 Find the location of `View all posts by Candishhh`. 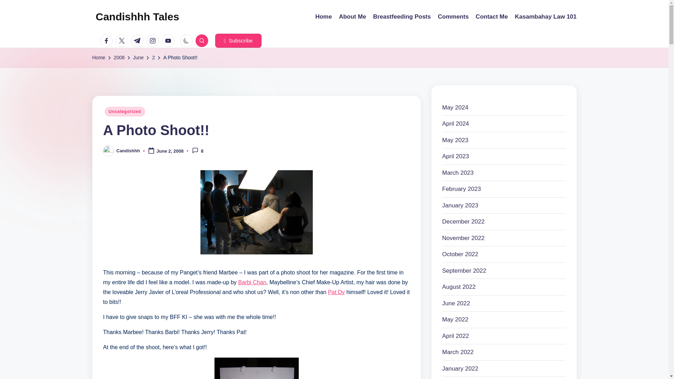

View all posts by Candishhh is located at coordinates (128, 151).